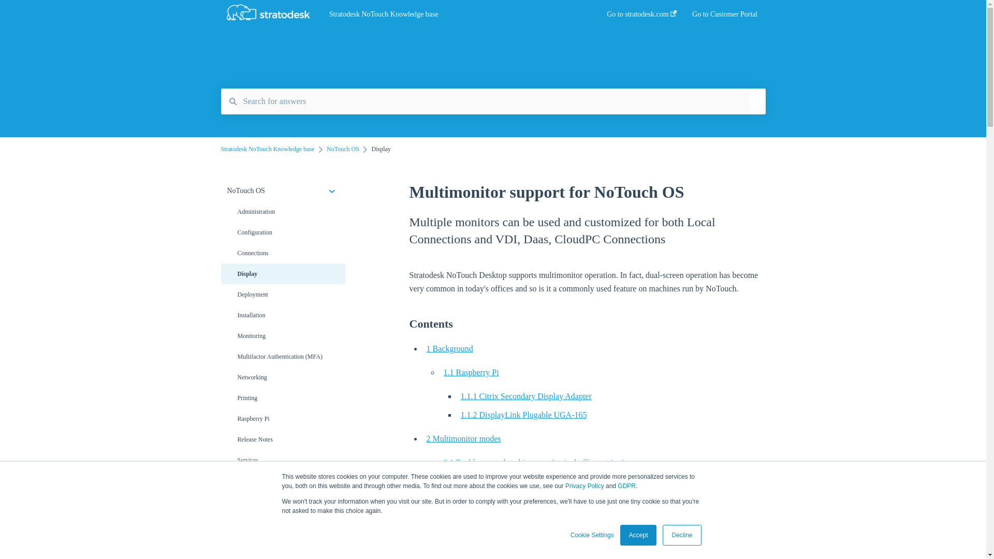 The width and height of the screenshot is (994, 559). Describe the element at coordinates (725, 17) in the screenshot. I see `Go to Customer Portal` at that location.